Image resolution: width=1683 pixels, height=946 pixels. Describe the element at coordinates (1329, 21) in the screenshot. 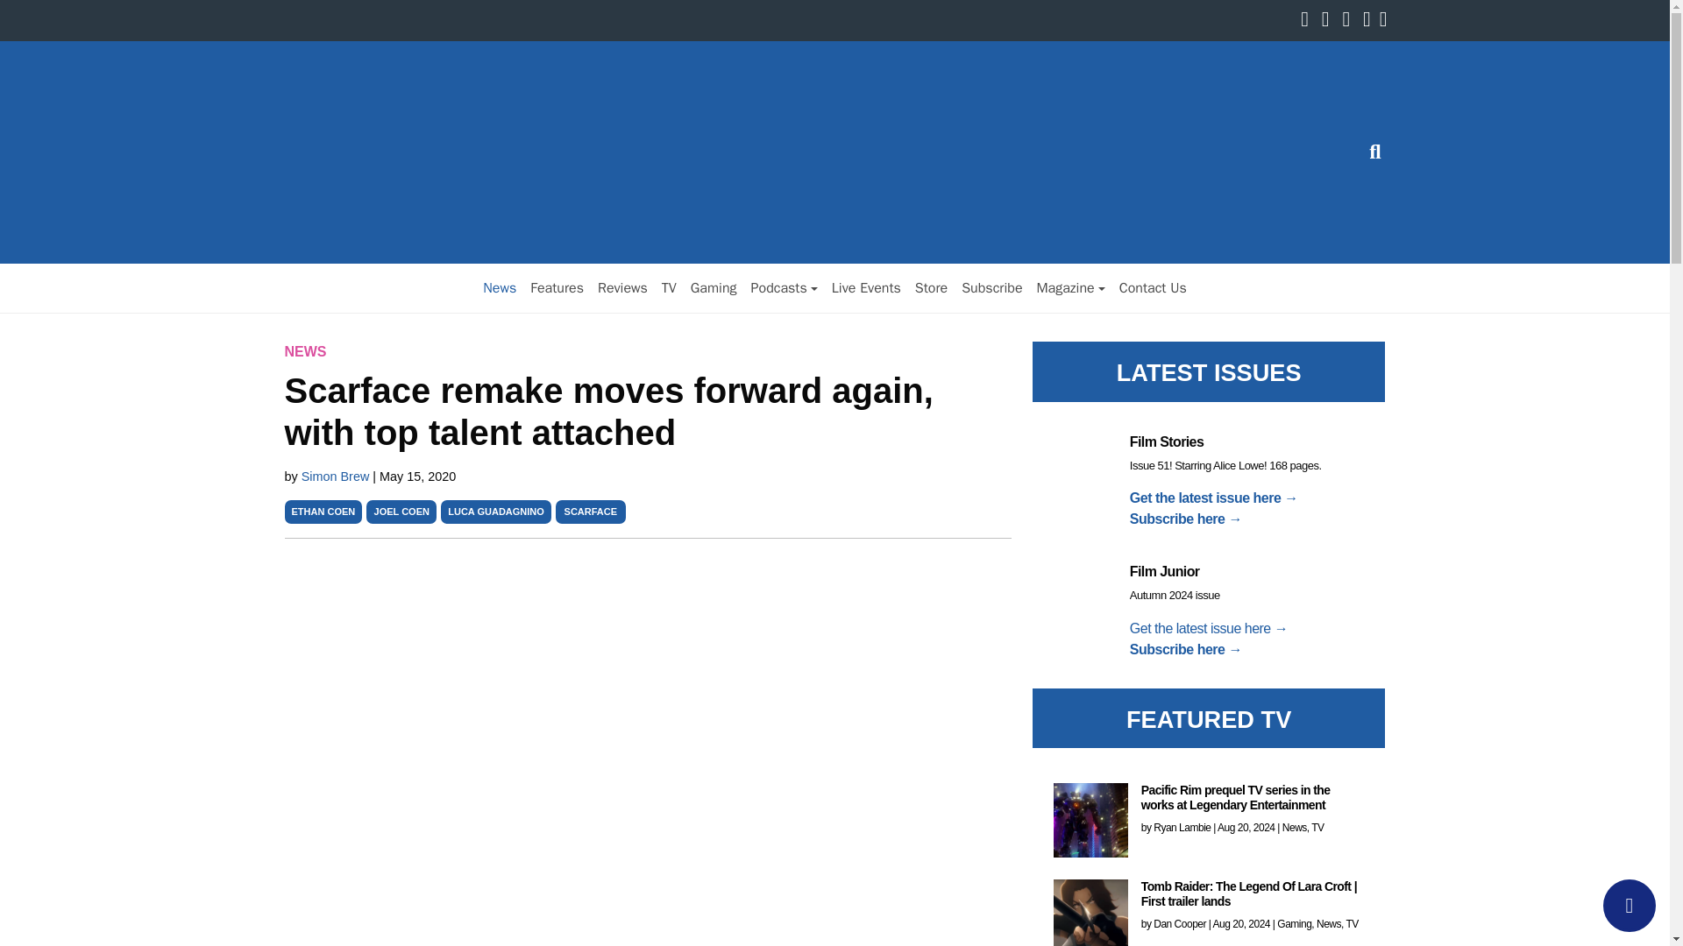

I see `Follow us on Twitter` at that location.